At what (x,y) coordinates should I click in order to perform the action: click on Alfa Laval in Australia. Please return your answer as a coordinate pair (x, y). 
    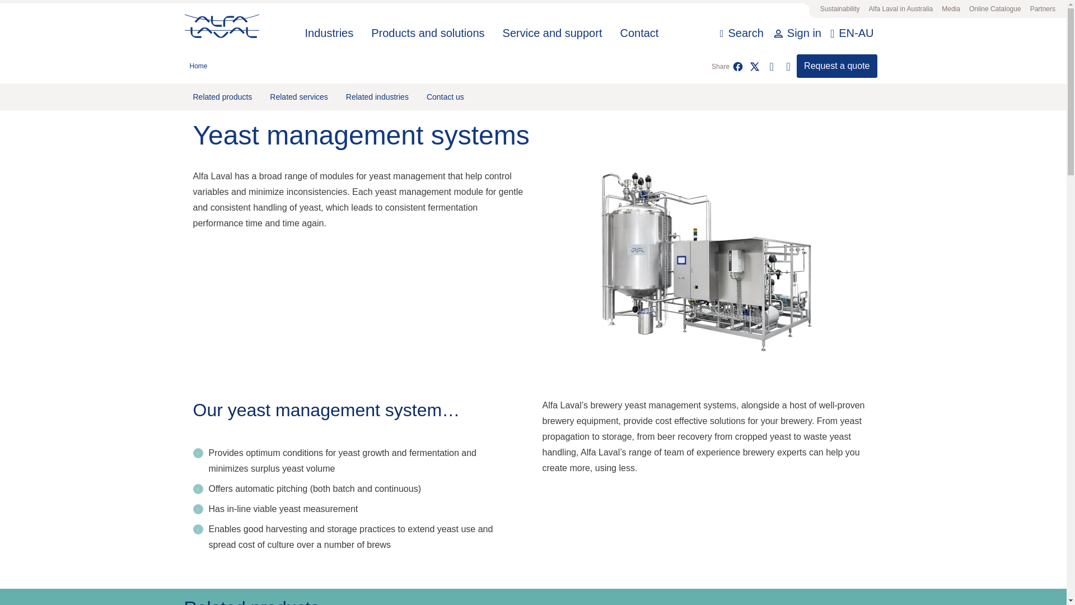
    Looking at the image, I should click on (900, 9).